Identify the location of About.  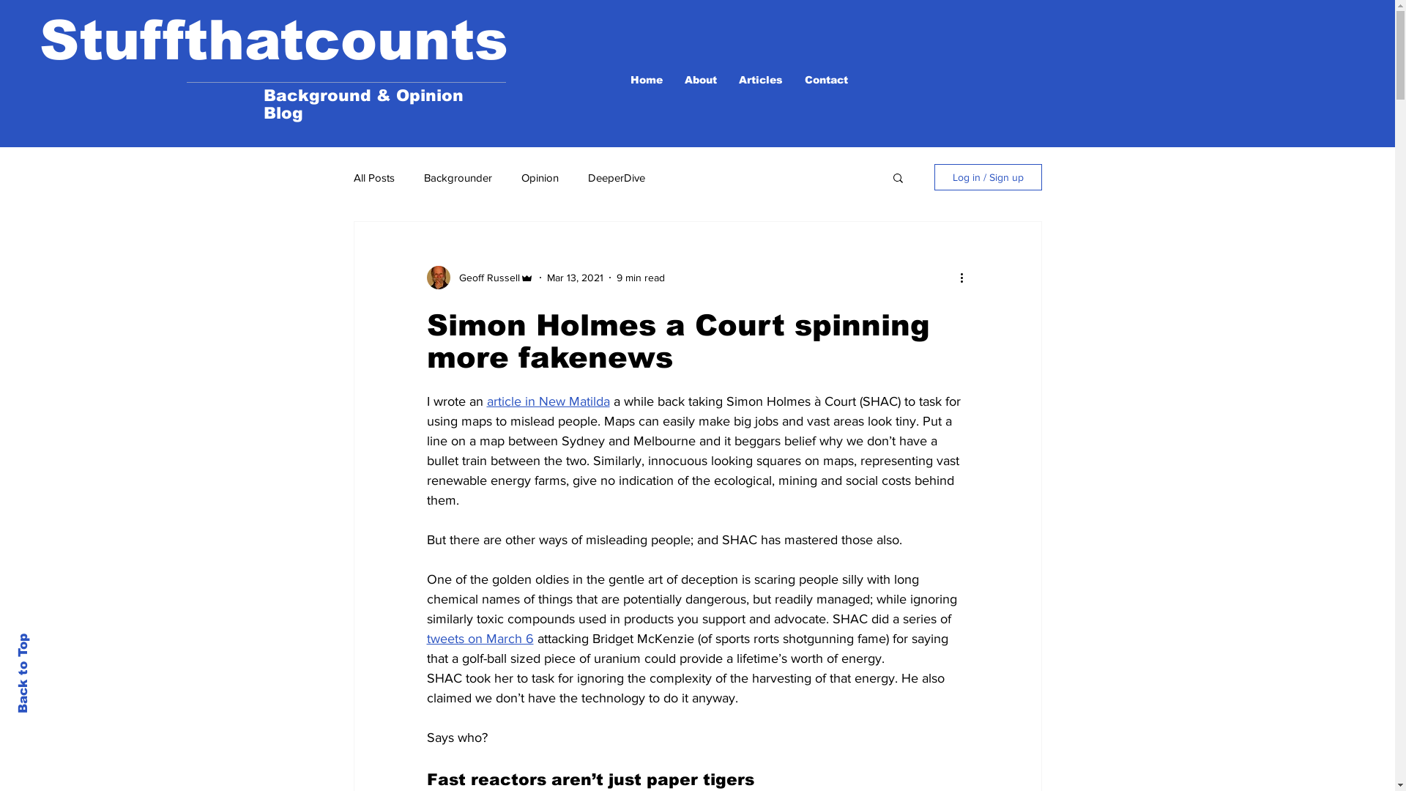
(701, 80).